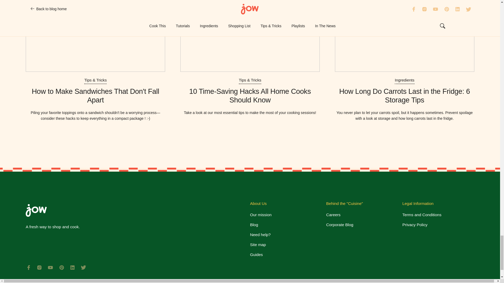  What do you see at coordinates (256, 255) in the screenshot?
I see `Guides` at bounding box center [256, 255].